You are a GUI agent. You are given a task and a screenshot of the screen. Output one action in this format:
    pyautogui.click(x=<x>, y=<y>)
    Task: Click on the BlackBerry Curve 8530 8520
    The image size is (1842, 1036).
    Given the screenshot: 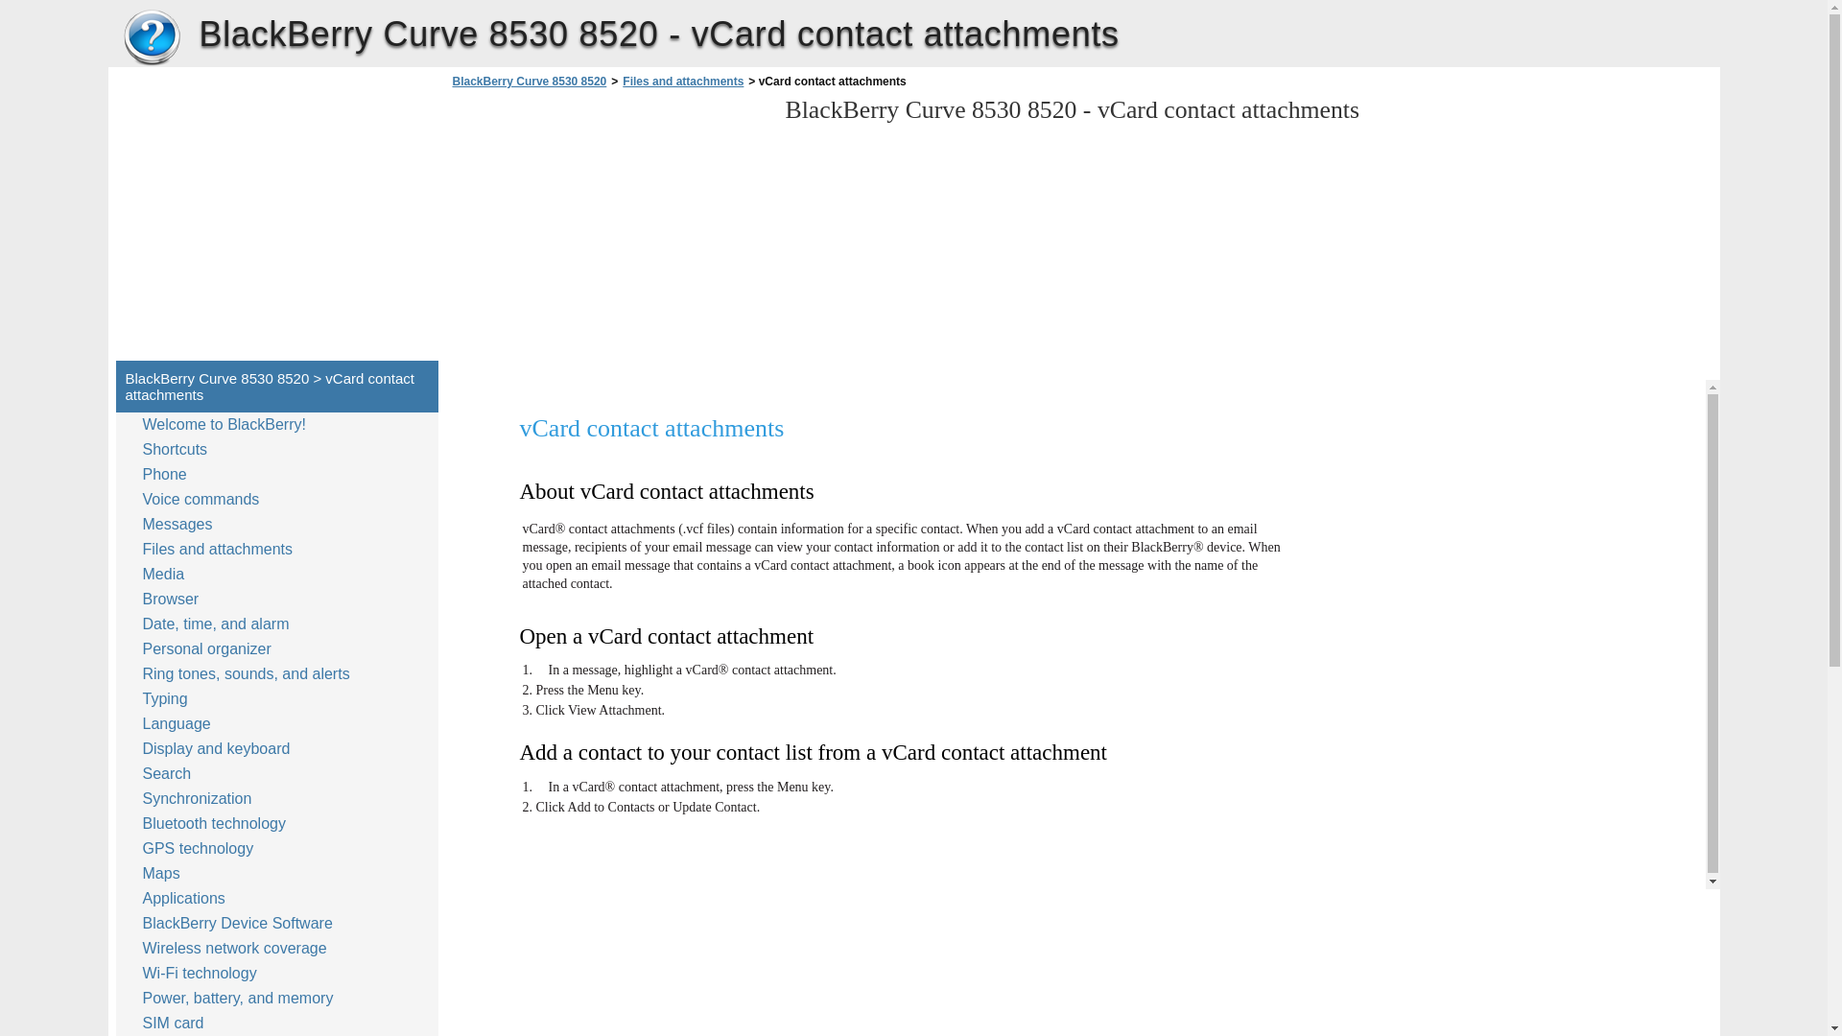 What is the action you would take?
    pyautogui.click(x=152, y=38)
    